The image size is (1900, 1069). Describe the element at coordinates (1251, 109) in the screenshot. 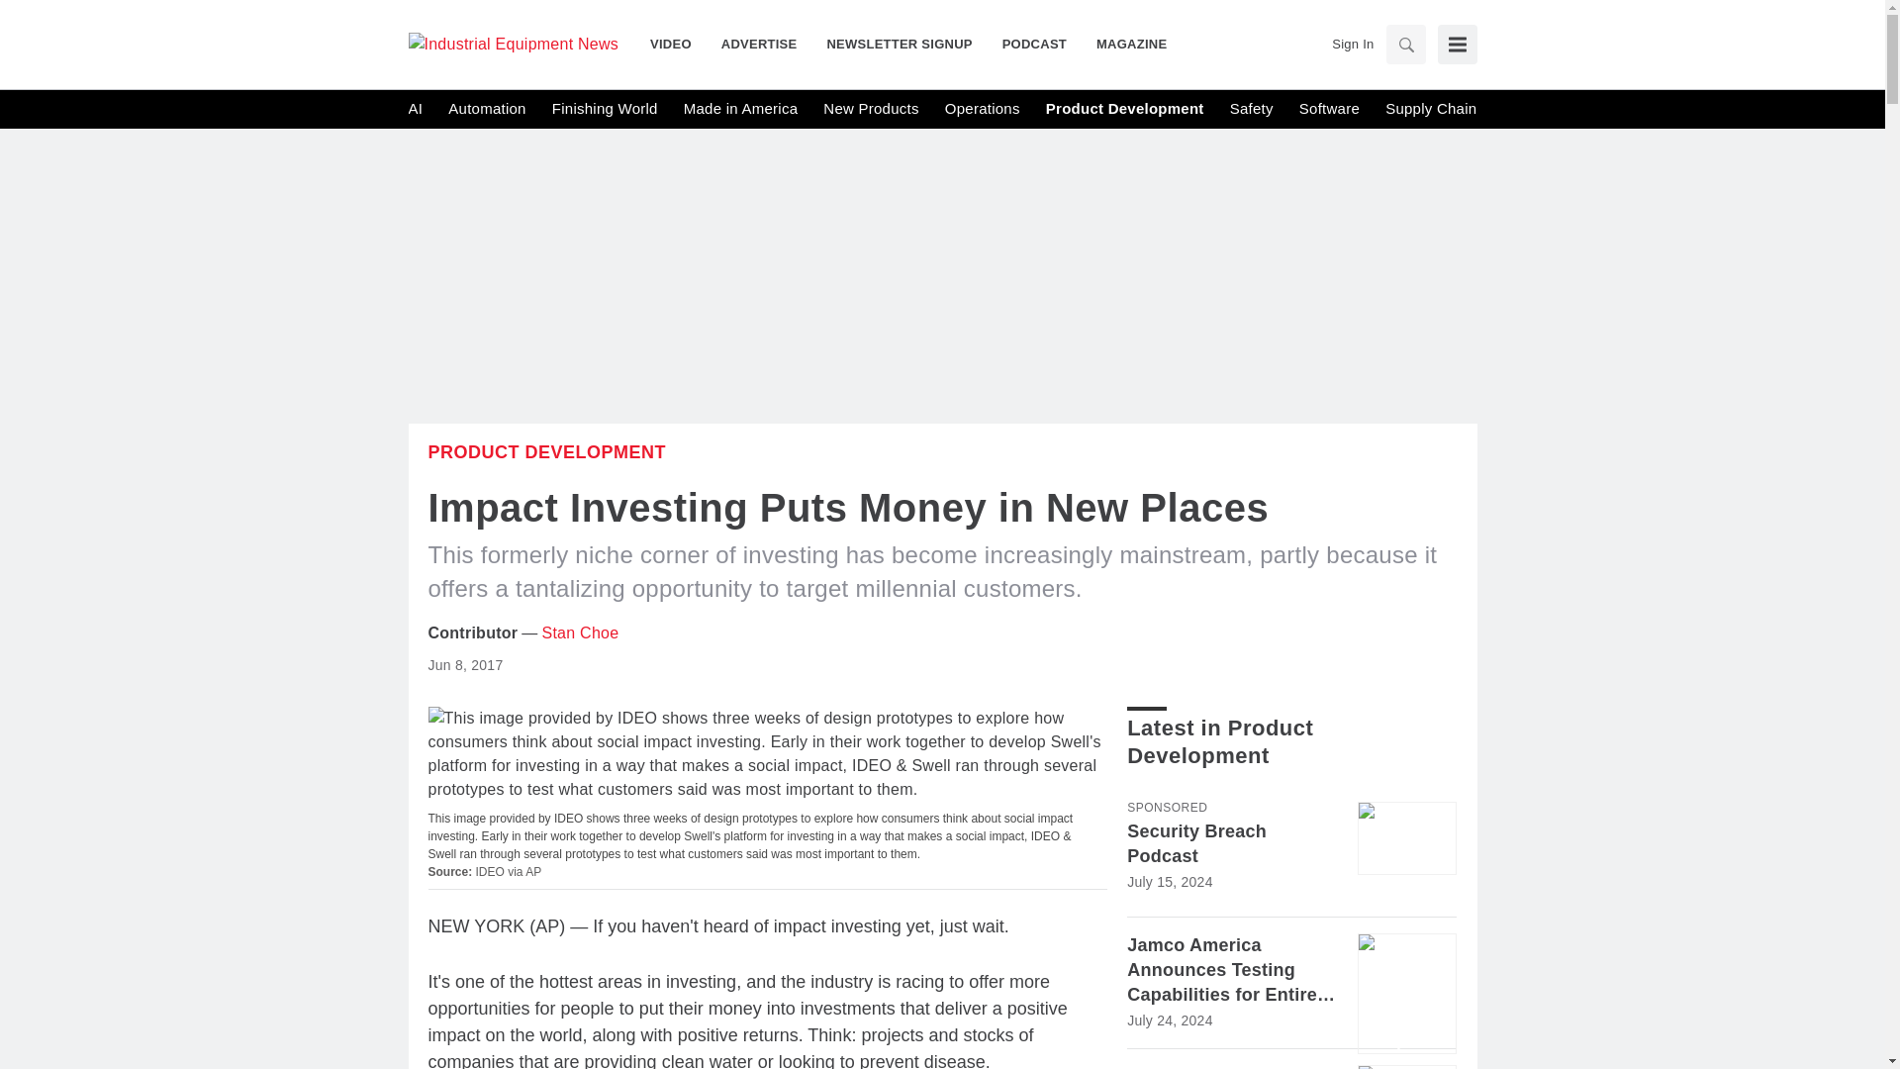

I see `Safety` at that location.